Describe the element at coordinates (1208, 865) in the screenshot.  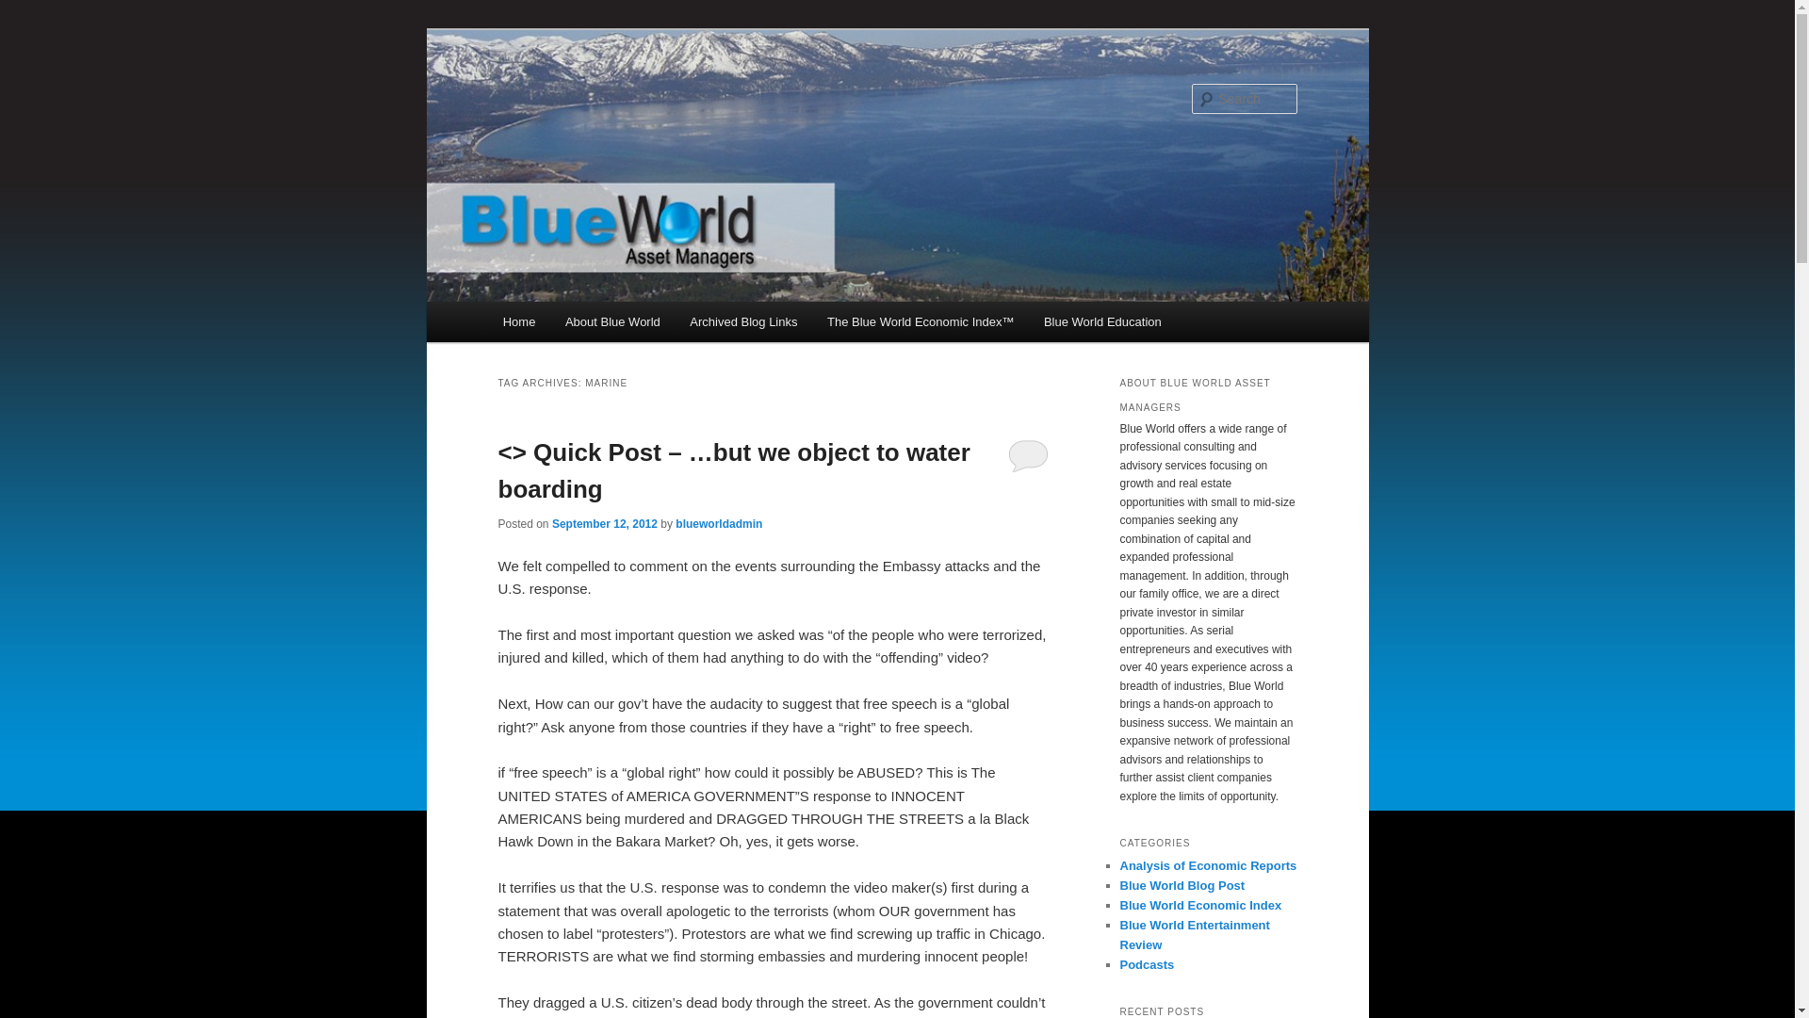
I see `Analysis of Economic Reports` at that location.